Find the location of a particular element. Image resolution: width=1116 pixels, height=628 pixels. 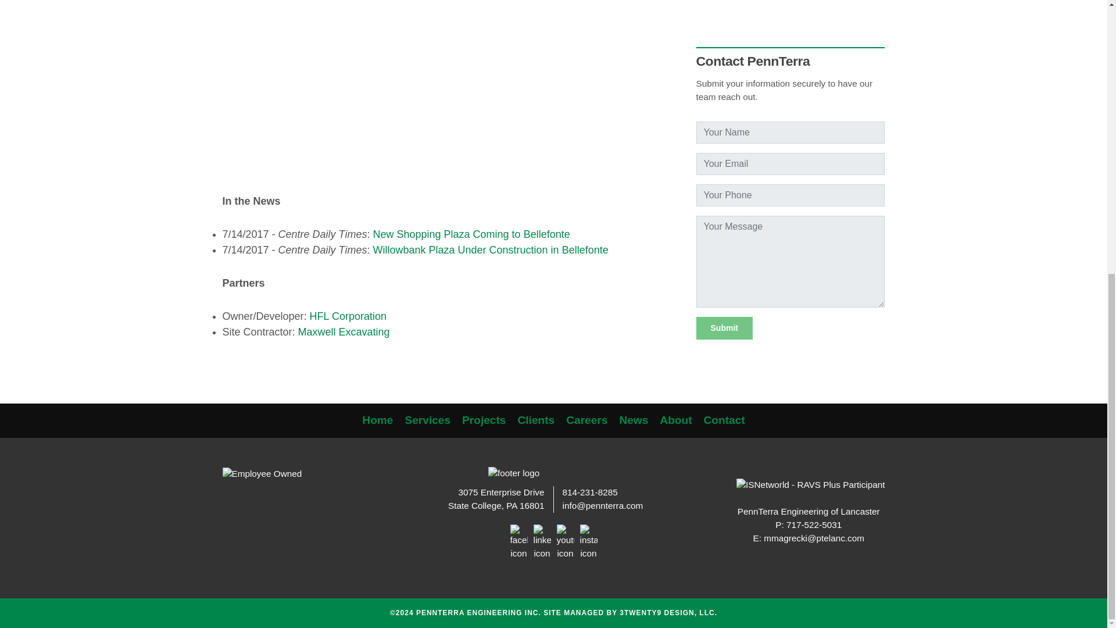

Services is located at coordinates (427, 420).